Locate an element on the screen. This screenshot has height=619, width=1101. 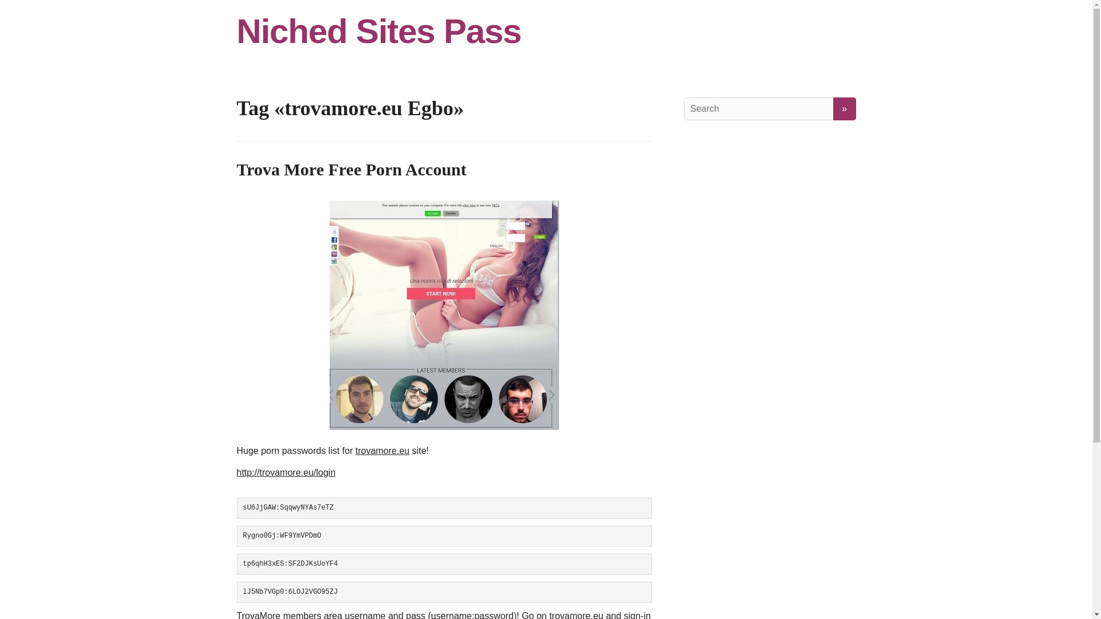
trovamore.eu is located at coordinates (382, 450).